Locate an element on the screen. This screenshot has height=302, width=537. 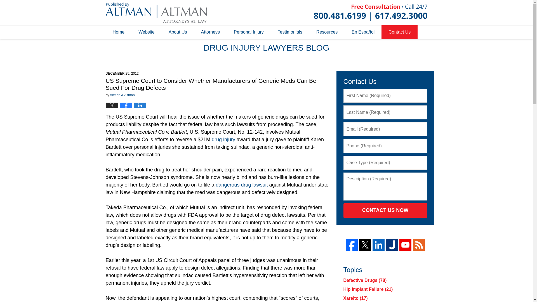
Website is located at coordinates (147, 32).